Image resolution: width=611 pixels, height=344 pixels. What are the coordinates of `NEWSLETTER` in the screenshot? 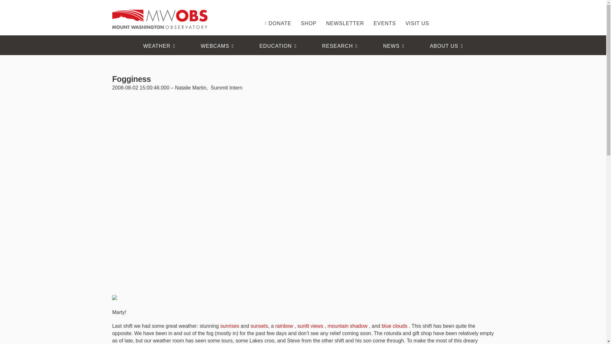 It's located at (345, 14).